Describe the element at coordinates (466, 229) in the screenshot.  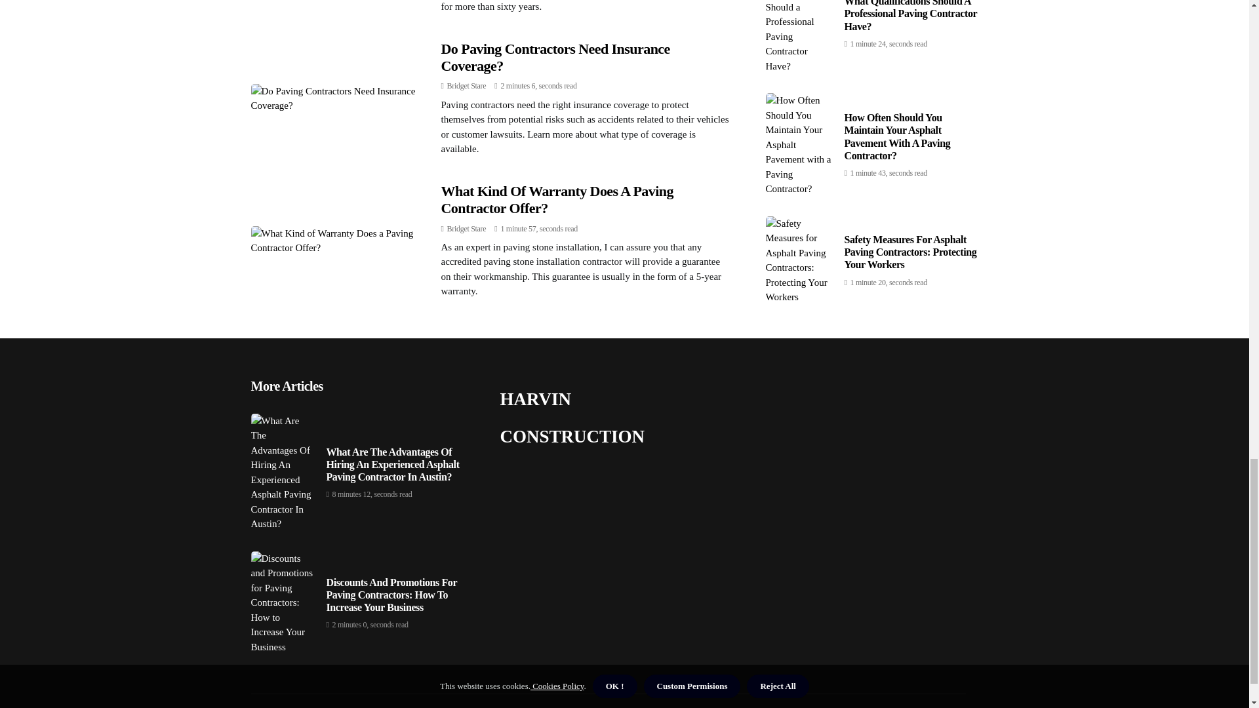
I see `Posts by Bridget Stare` at that location.